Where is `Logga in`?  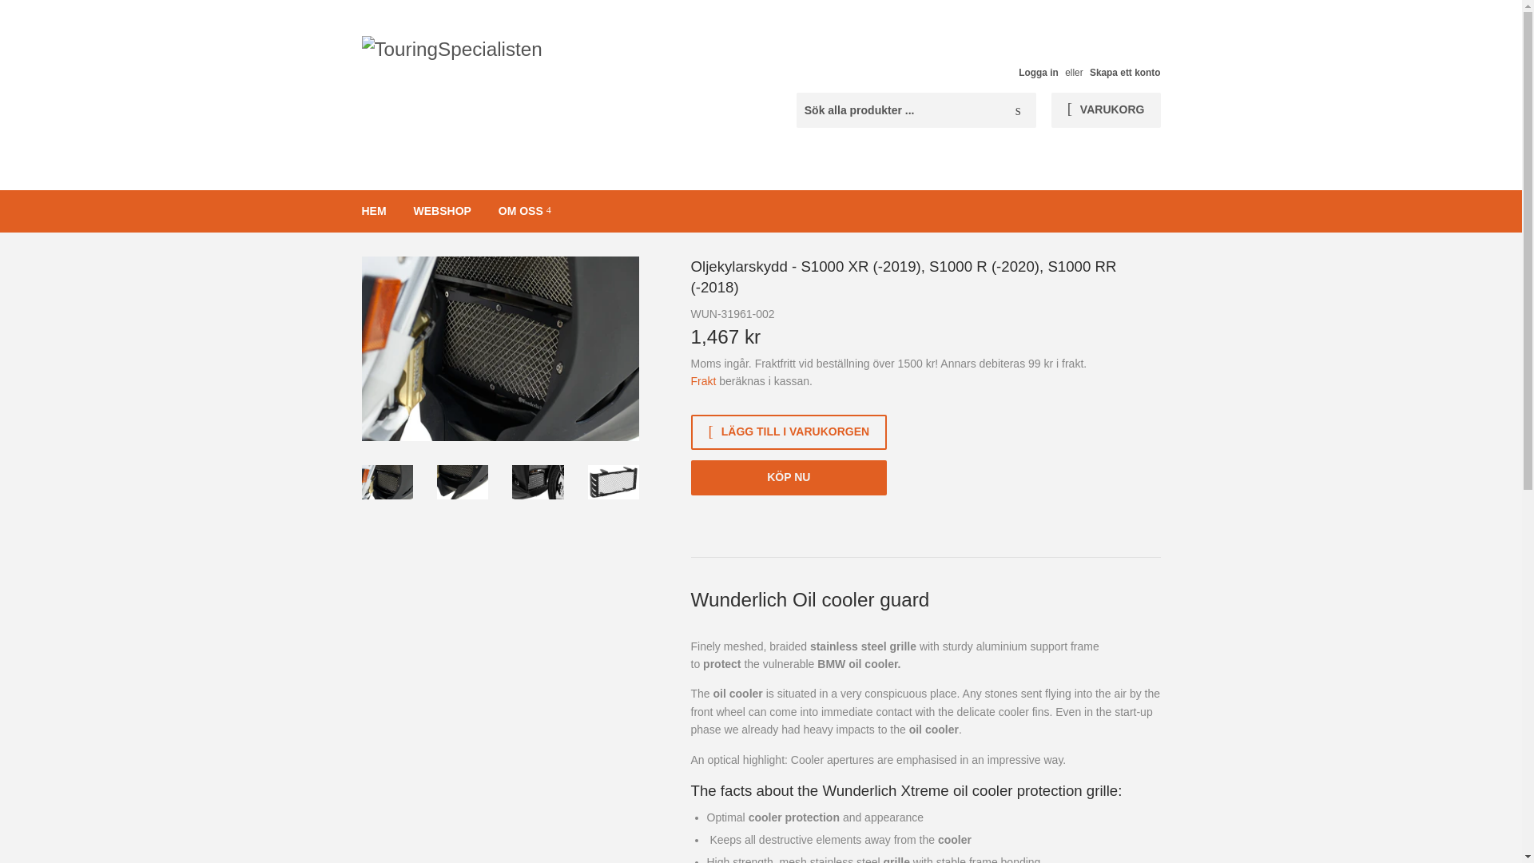 Logga in is located at coordinates (1038, 73).